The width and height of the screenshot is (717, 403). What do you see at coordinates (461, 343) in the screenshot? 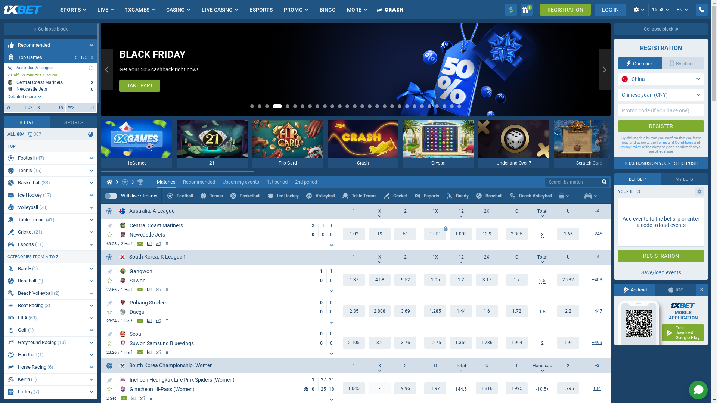
I see `1.352` at bounding box center [461, 343].